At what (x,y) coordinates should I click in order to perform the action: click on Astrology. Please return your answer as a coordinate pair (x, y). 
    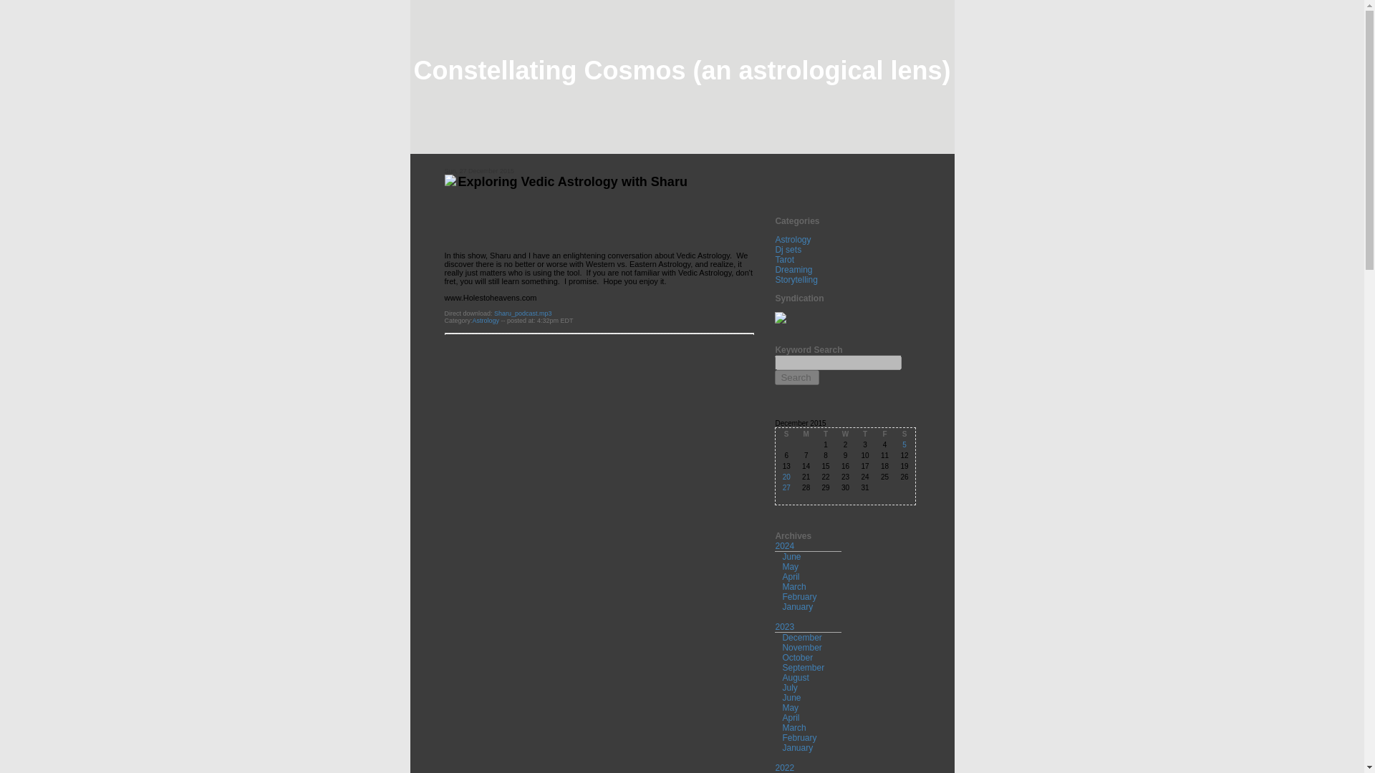
    Looking at the image, I should click on (793, 240).